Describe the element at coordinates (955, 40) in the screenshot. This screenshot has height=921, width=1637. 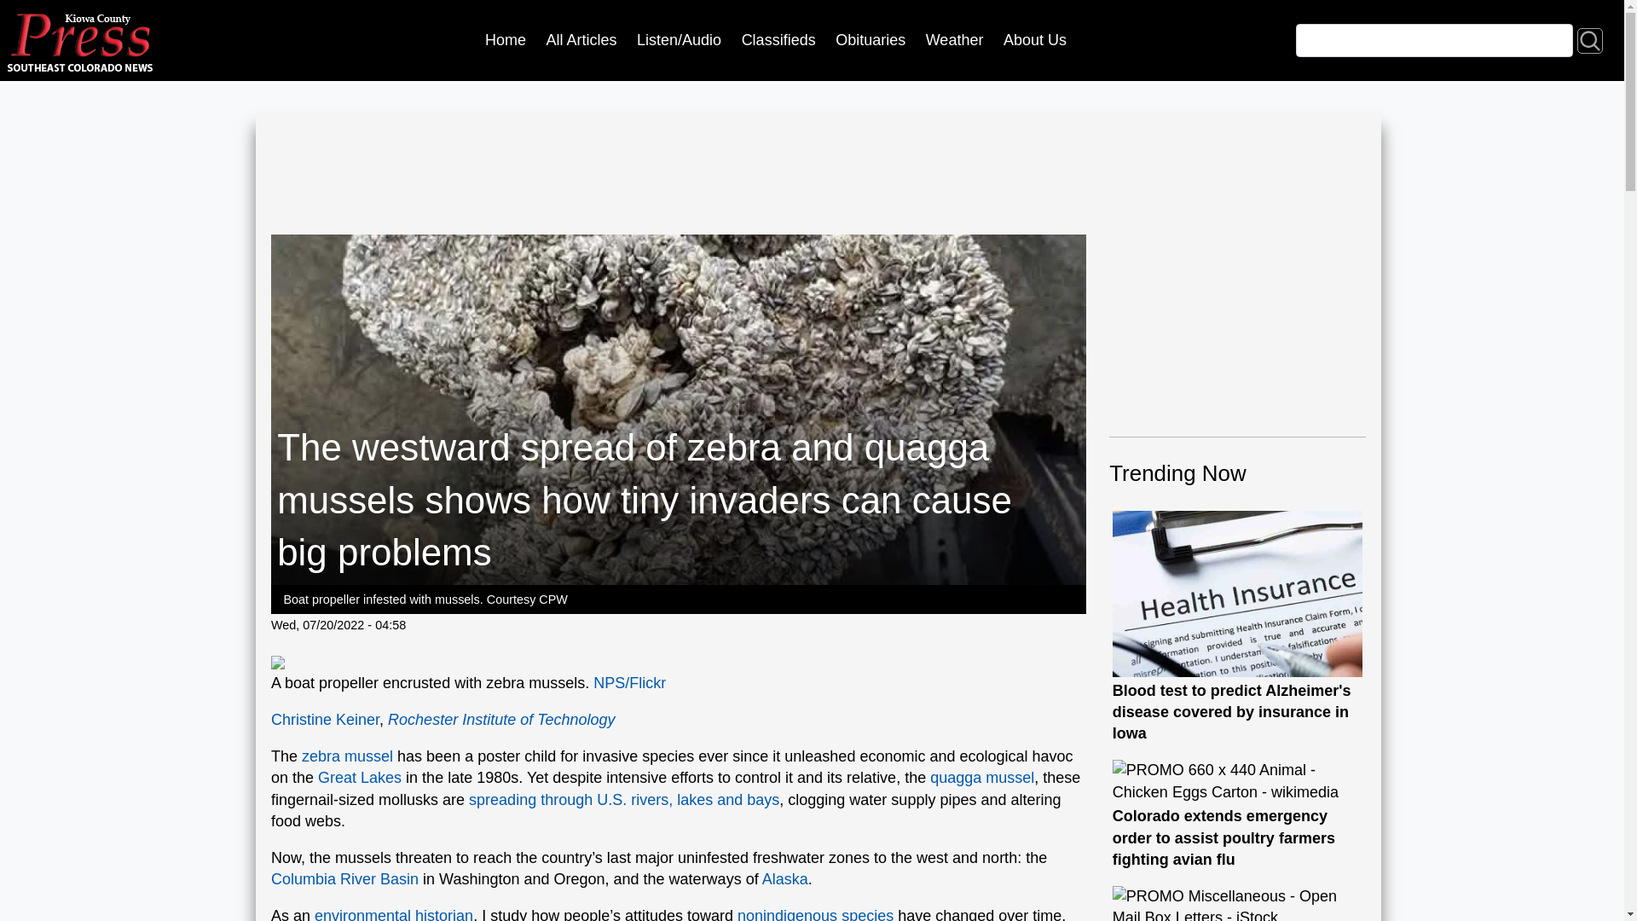
I see `Weather` at that location.